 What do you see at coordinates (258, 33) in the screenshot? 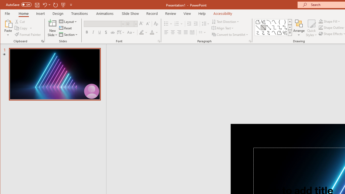
I see `Connector: Curved` at bounding box center [258, 33].